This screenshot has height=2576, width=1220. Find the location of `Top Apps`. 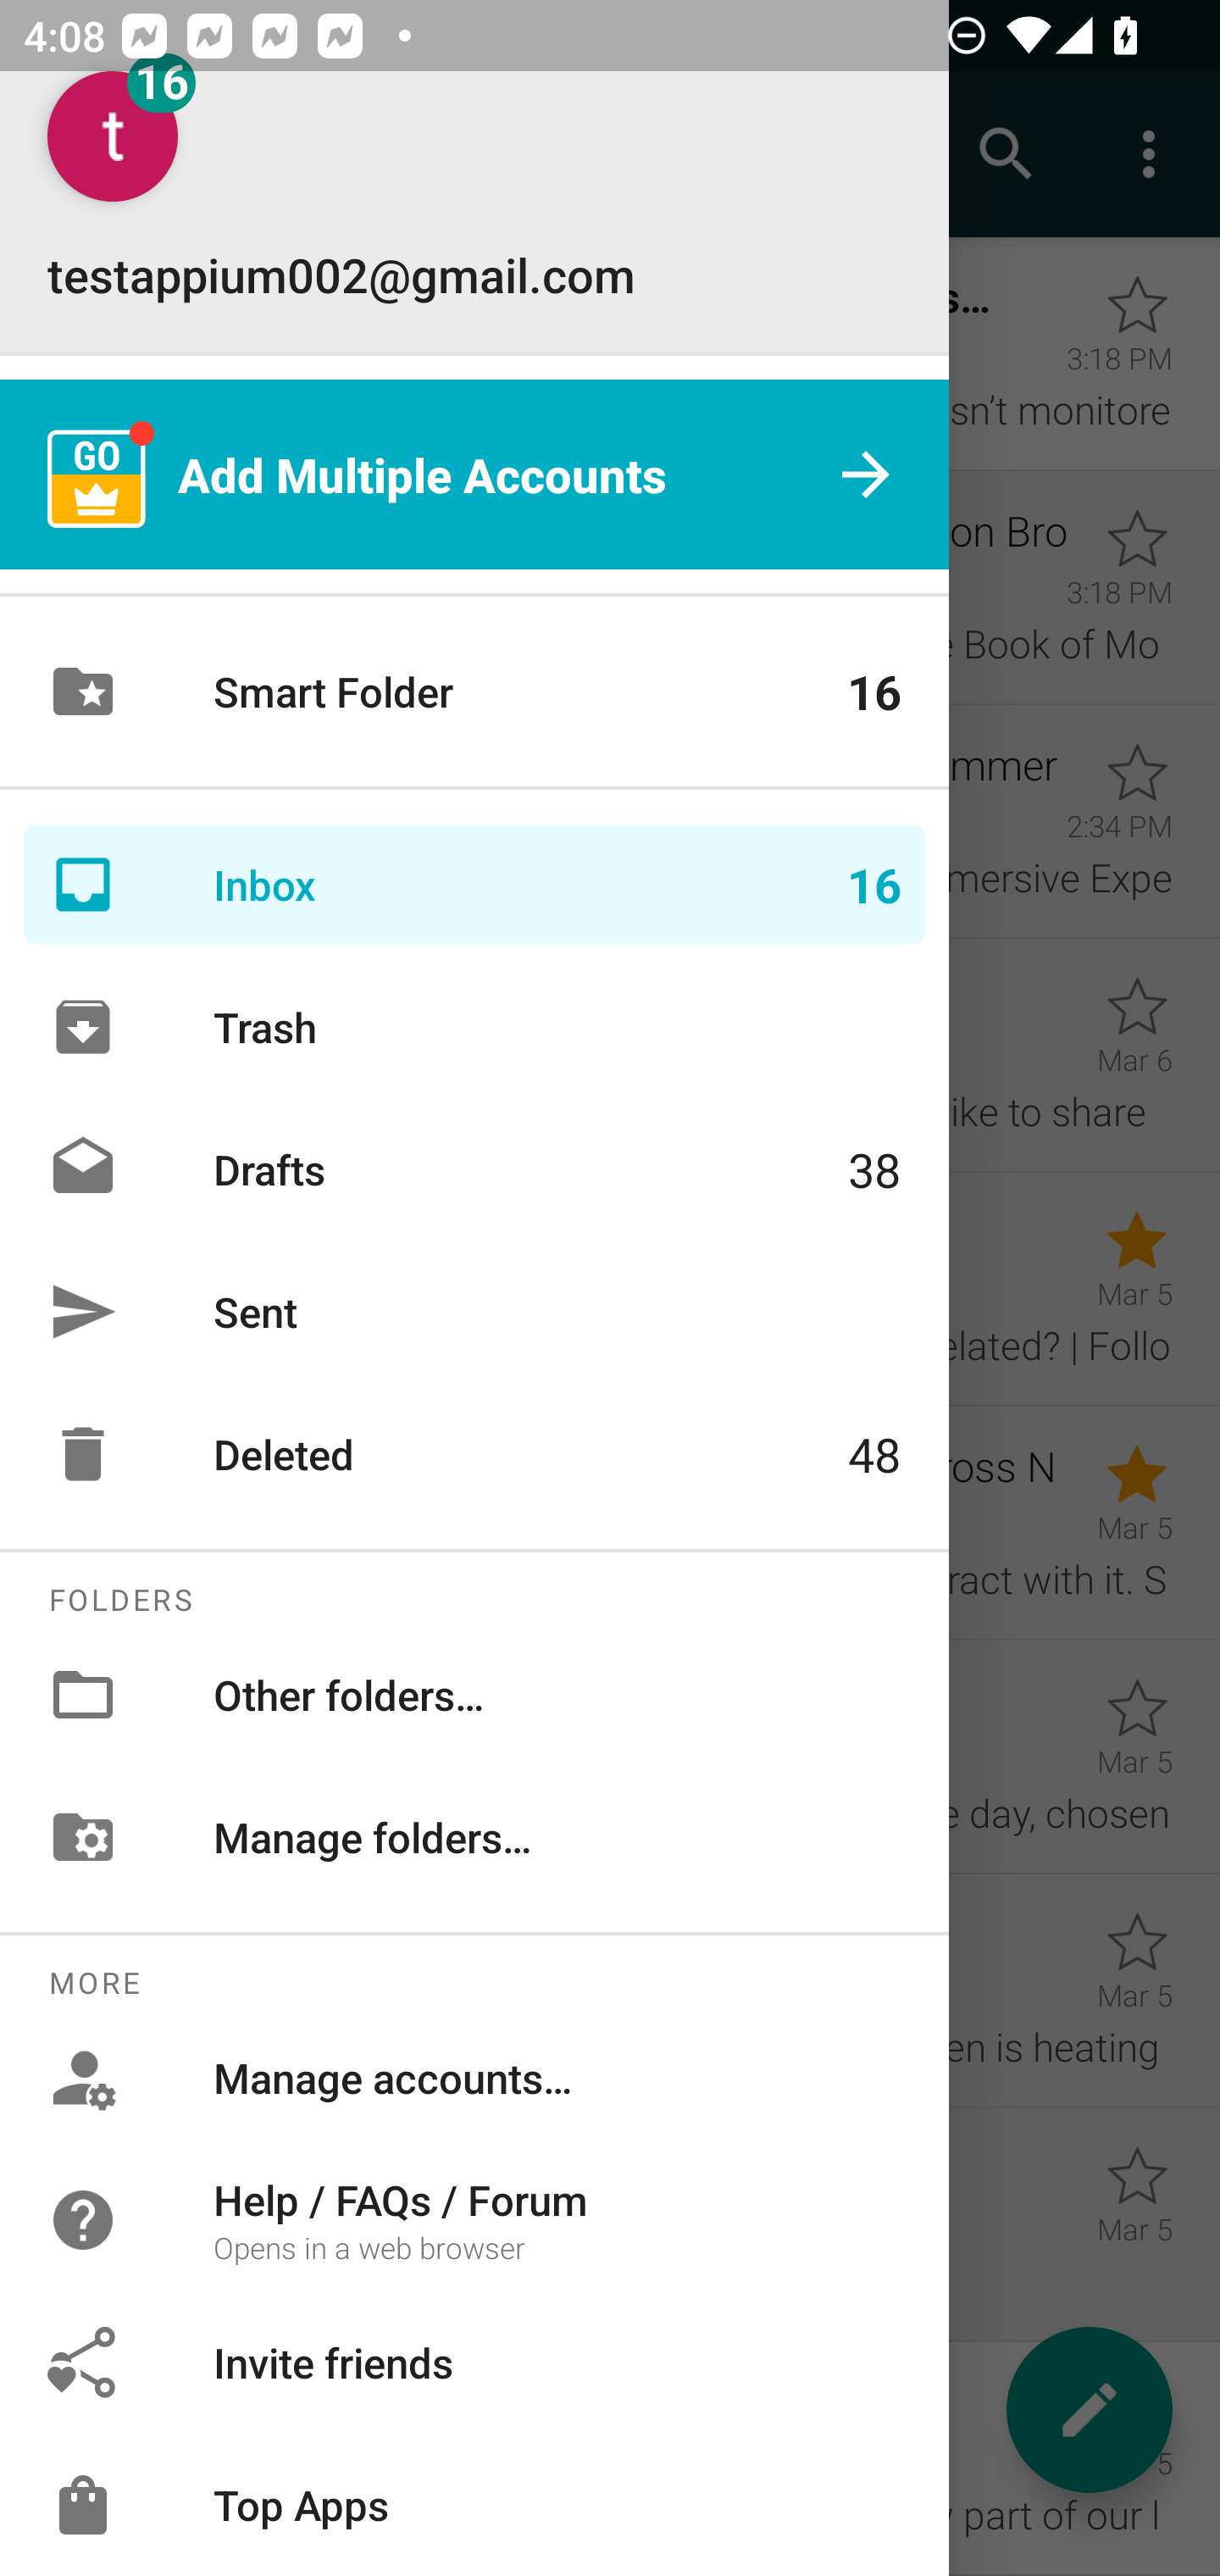

Top Apps is located at coordinates (474, 2505).